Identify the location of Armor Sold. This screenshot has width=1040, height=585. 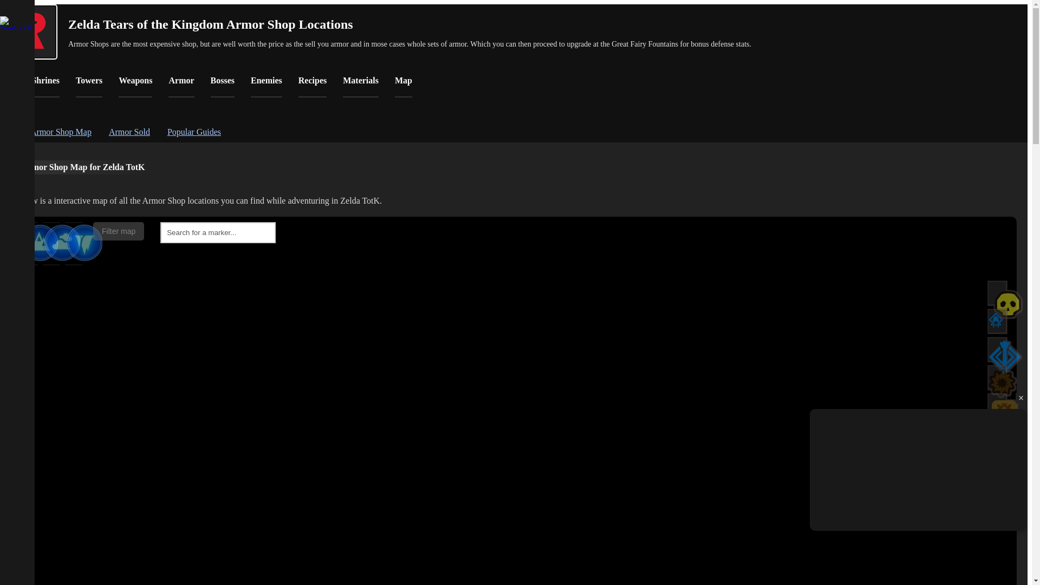
(129, 132).